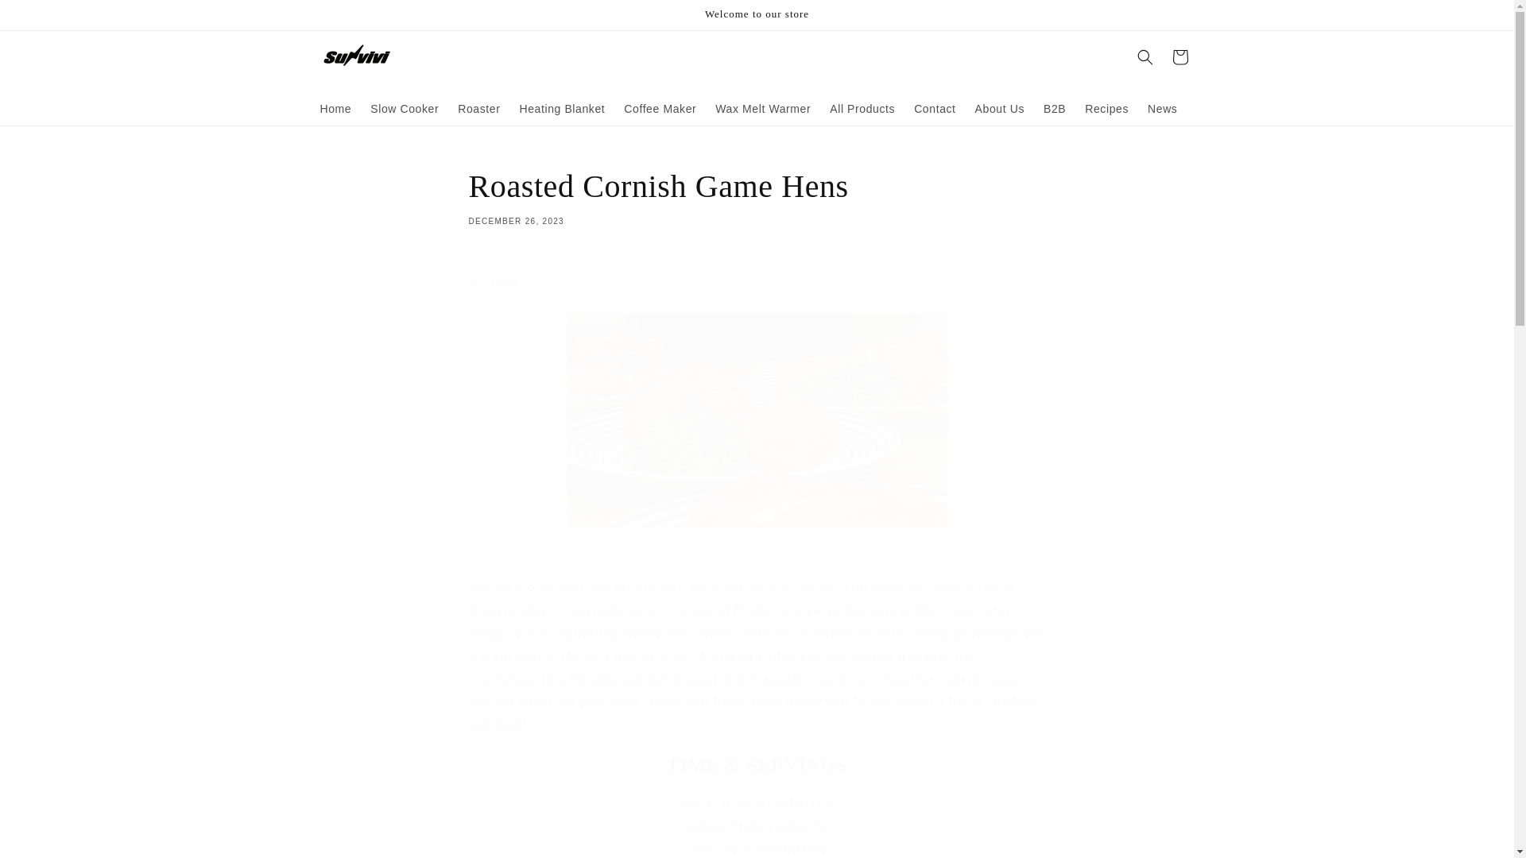 Image resolution: width=1526 pixels, height=858 pixels. What do you see at coordinates (757, 196) in the screenshot?
I see `All Products` at bounding box center [757, 196].